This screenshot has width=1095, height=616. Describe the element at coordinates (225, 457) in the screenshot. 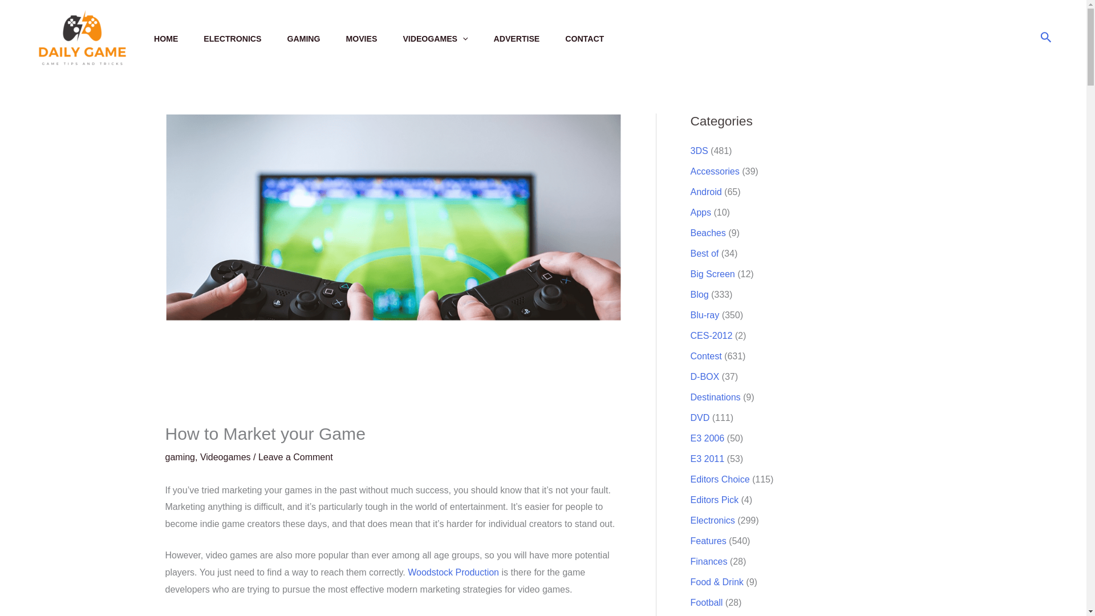

I see `Videogames` at that location.